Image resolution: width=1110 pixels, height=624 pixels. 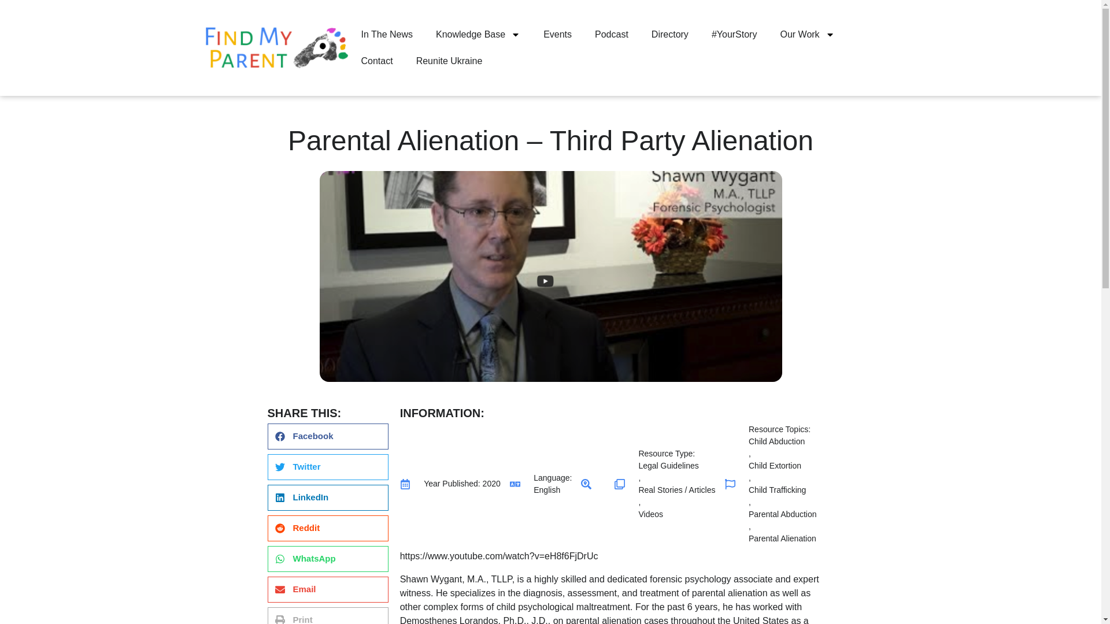 What do you see at coordinates (376, 61) in the screenshot?
I see `Contact` at bounding box center [376, 61].